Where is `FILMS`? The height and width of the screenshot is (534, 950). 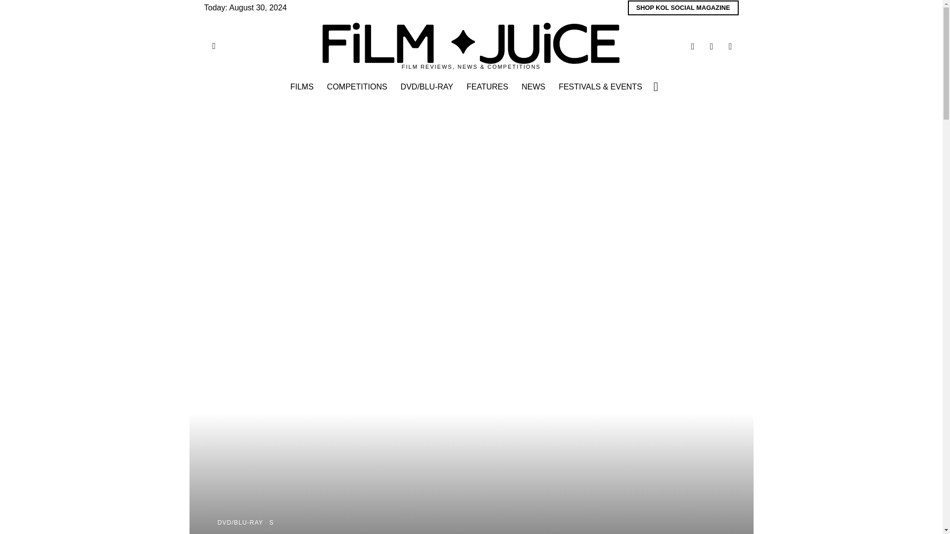 FILMS is located at coordinates (302, 87).